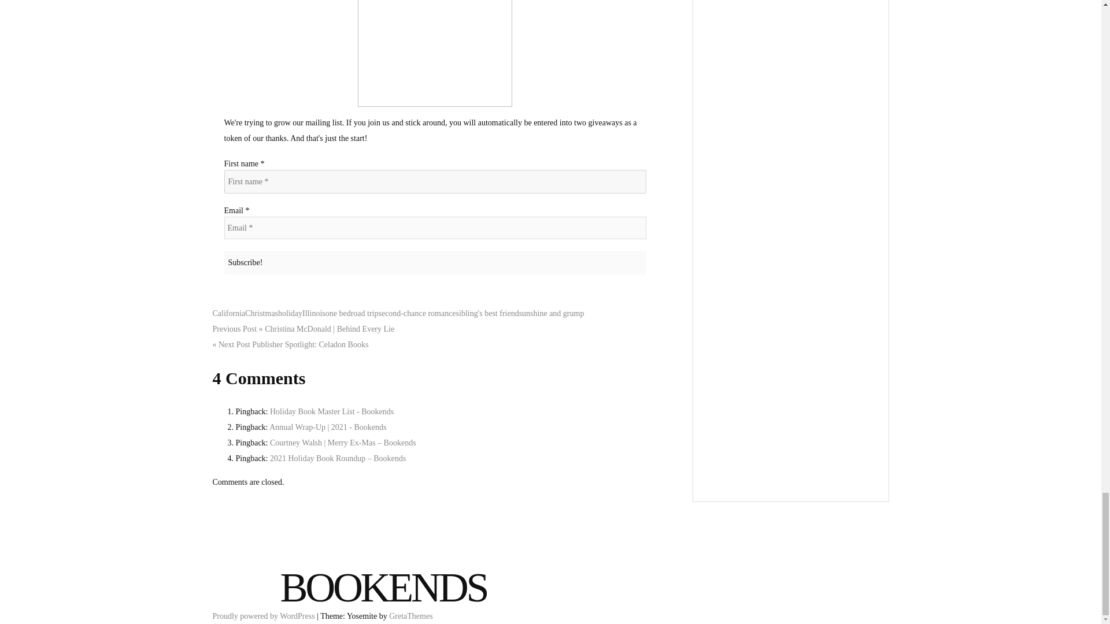 The width and height of the screenshot is (1110, 624). Describe the element at coordinates (229, 313) in the screenshot. I see `California` at that location.